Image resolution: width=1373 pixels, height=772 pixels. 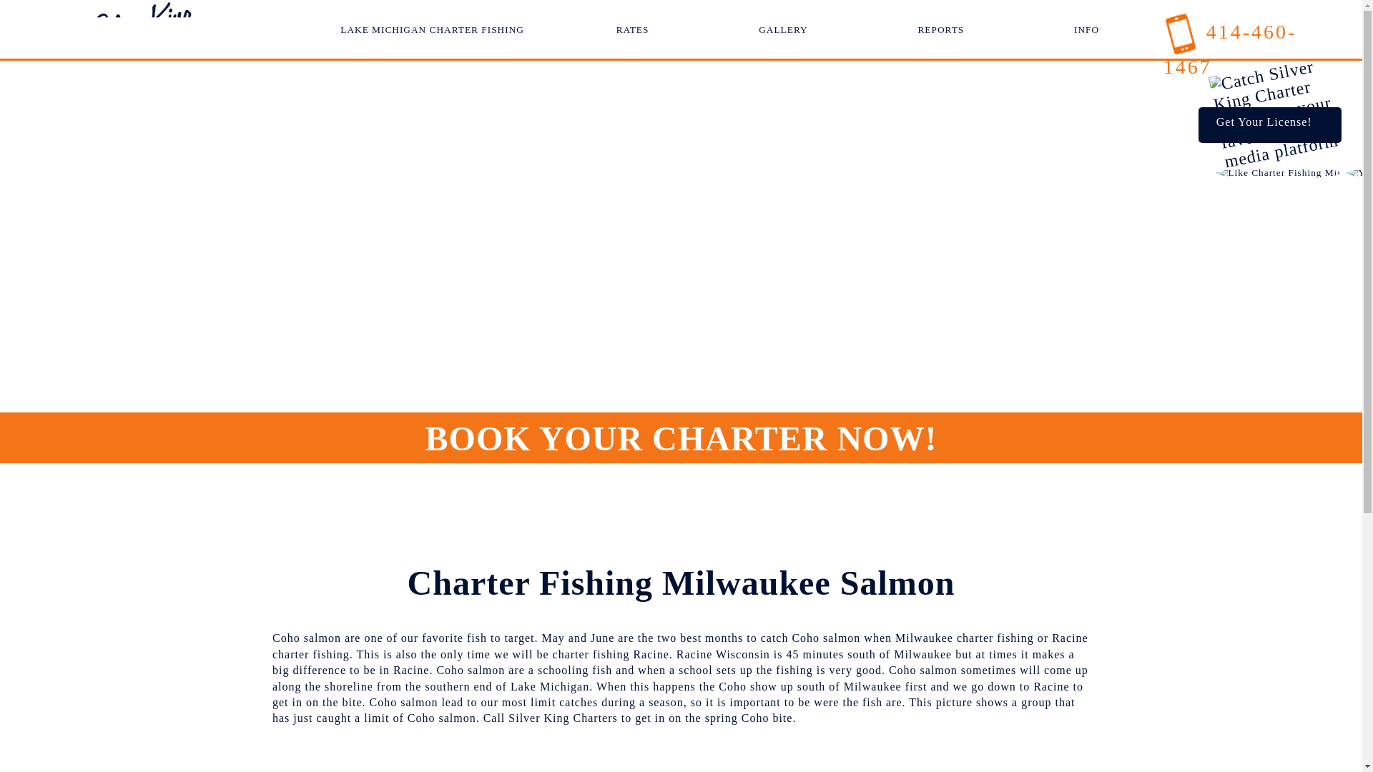 What do you see at coordinates (633, 29) in the screenshot?
I see `RATES` at bounding box center [633, 29].